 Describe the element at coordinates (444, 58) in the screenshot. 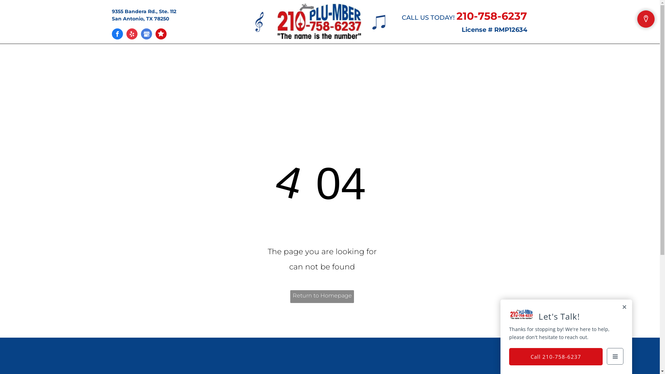

I see `Contact Us` at that location.